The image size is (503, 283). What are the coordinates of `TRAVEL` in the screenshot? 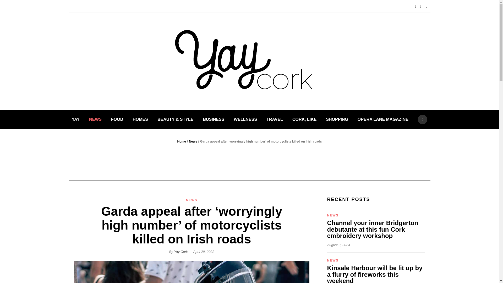 It's located at (275, 119).